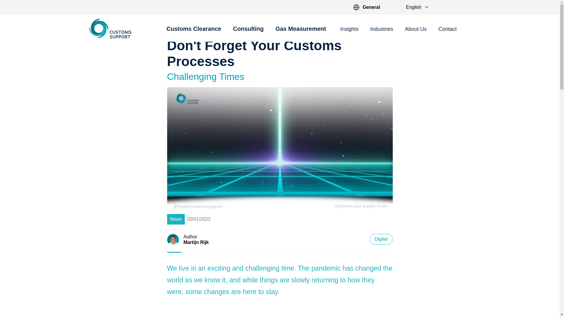 This screenshot has width=564, height=317. What do you see at coordinates (381, 29) in the screenshot?
I see `Industries` at bounding box center [381, 29].